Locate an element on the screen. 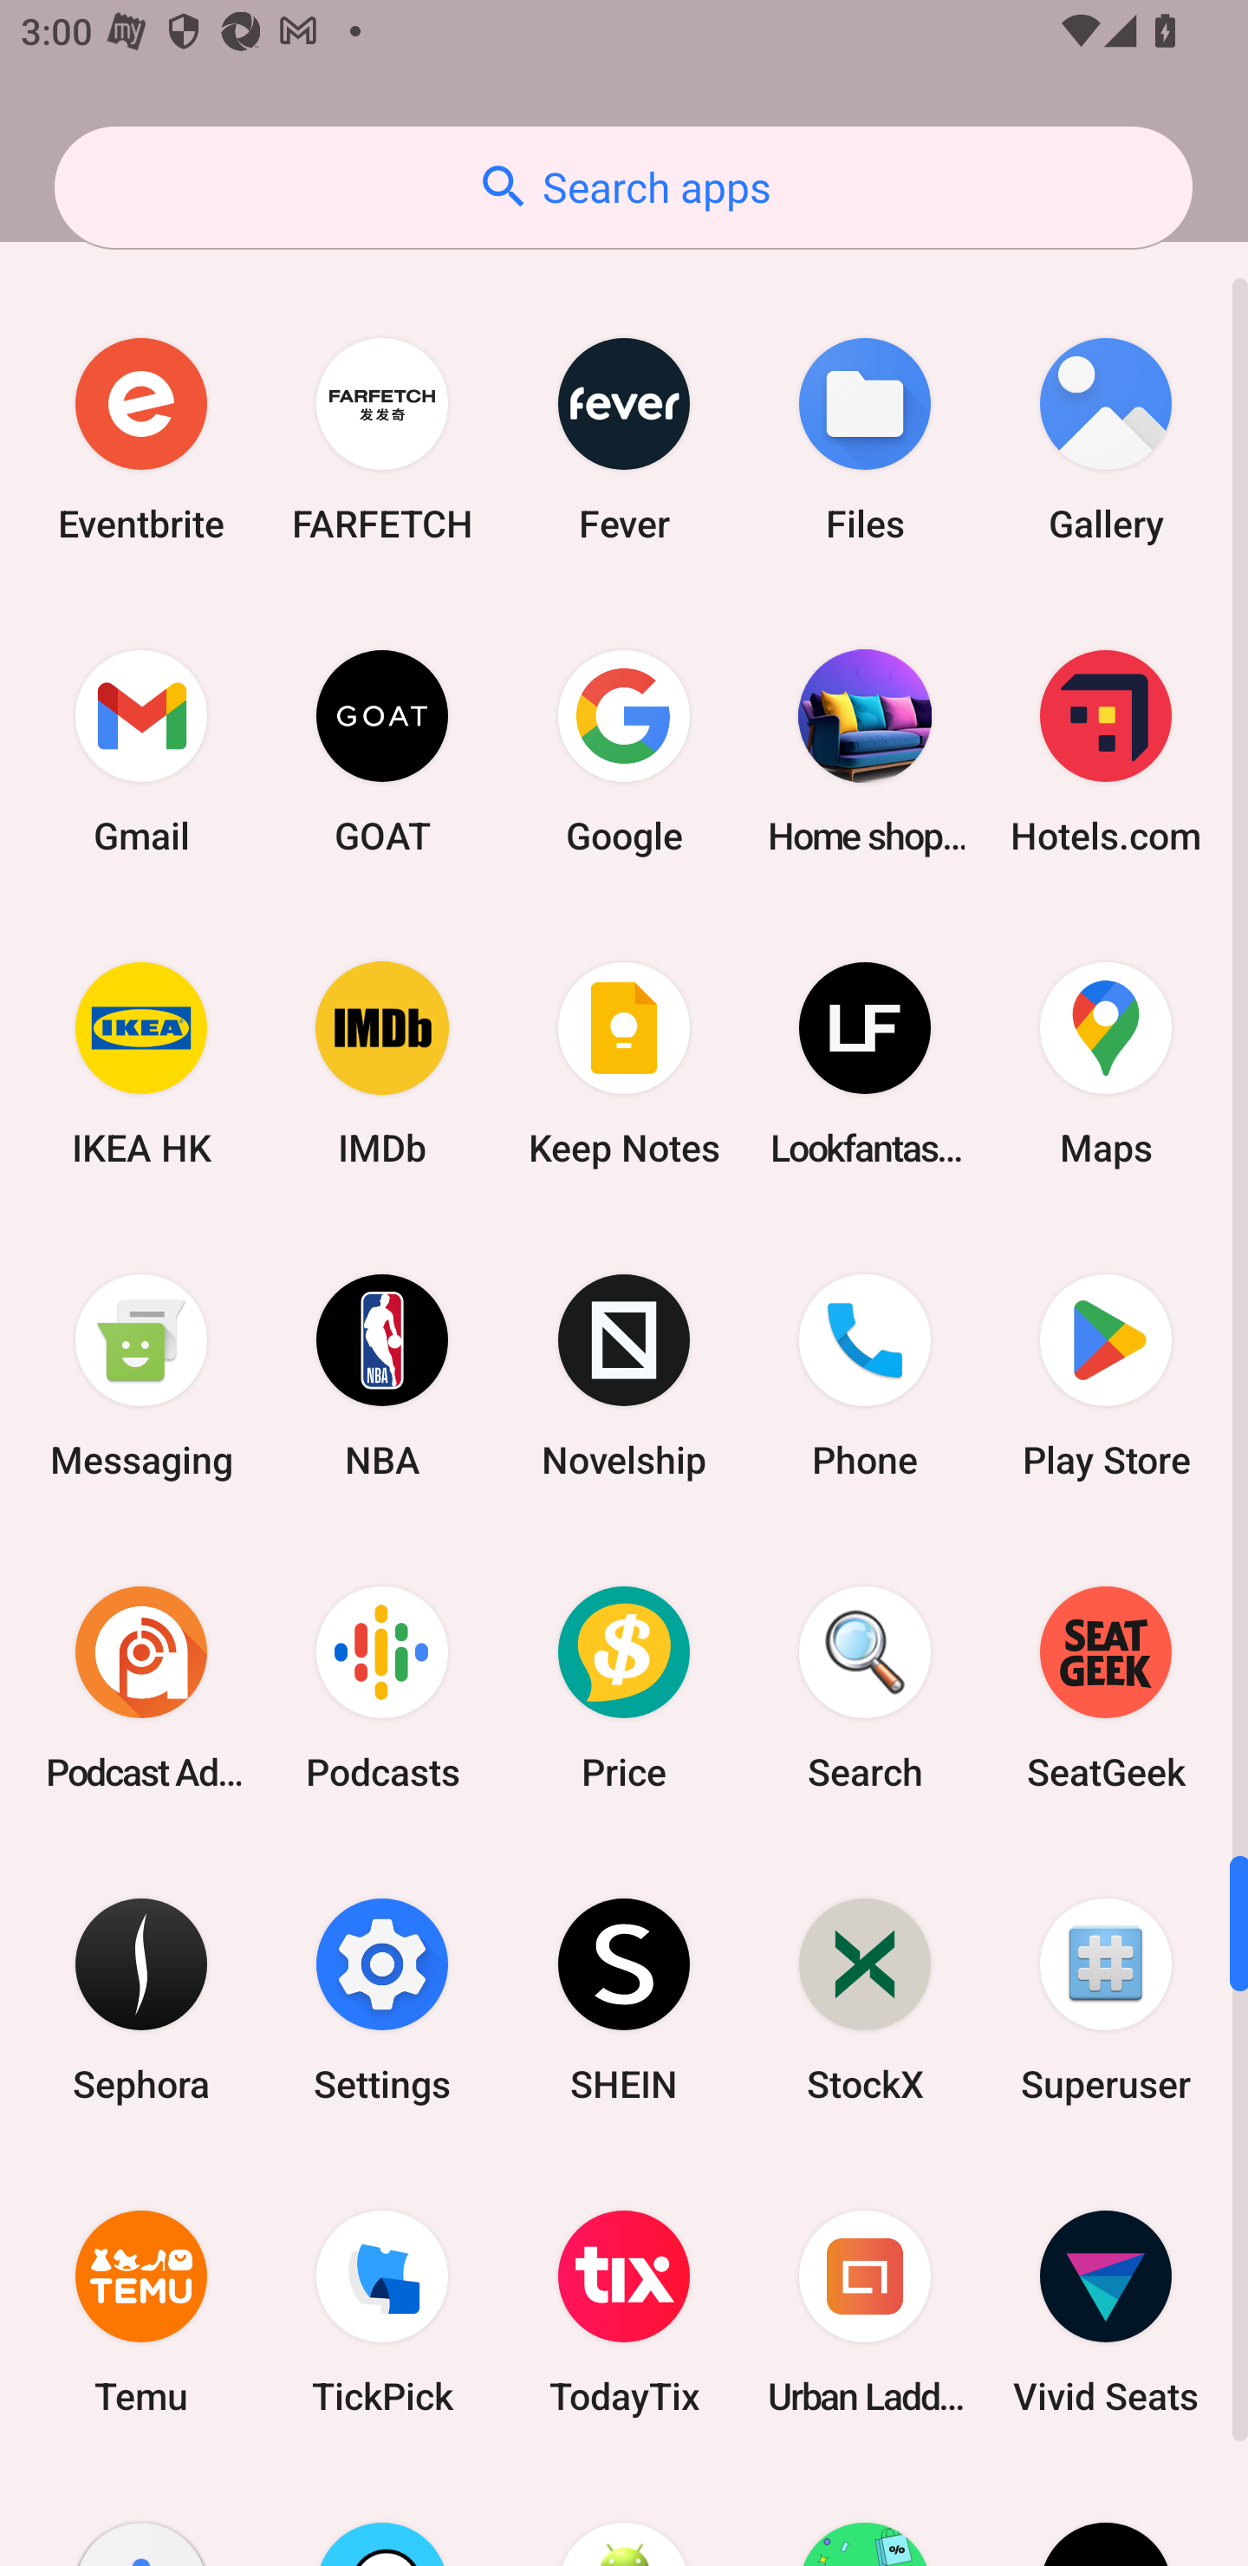 Image resolution: width=1248 pixels, height=2566 pixels. Phone is located at coordinates (865, 1375).